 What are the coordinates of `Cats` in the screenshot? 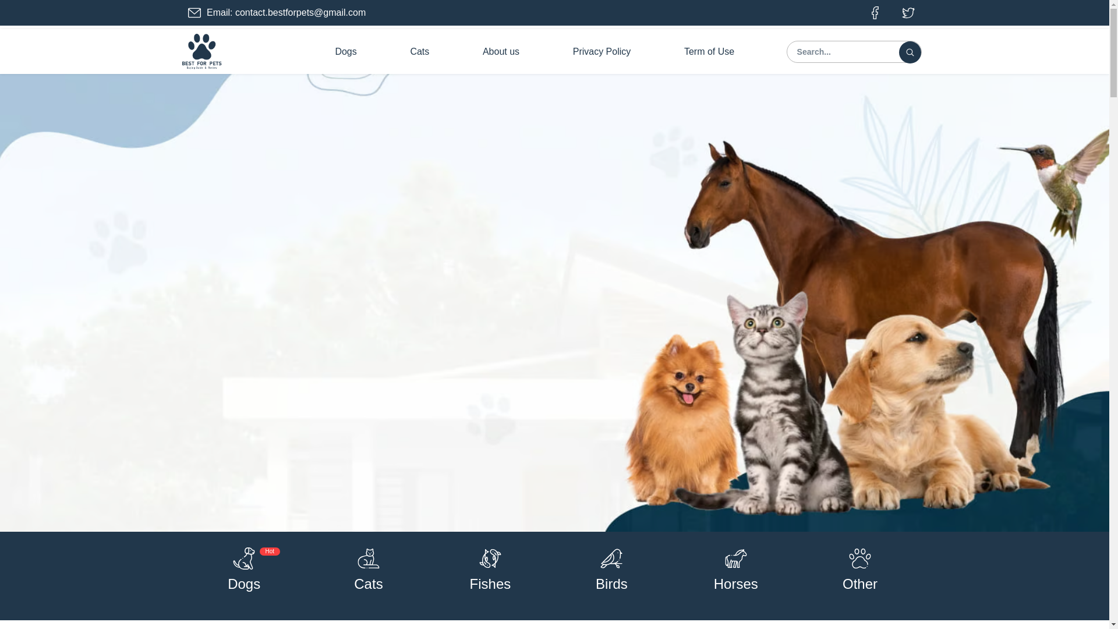 It's located at (368, 584).